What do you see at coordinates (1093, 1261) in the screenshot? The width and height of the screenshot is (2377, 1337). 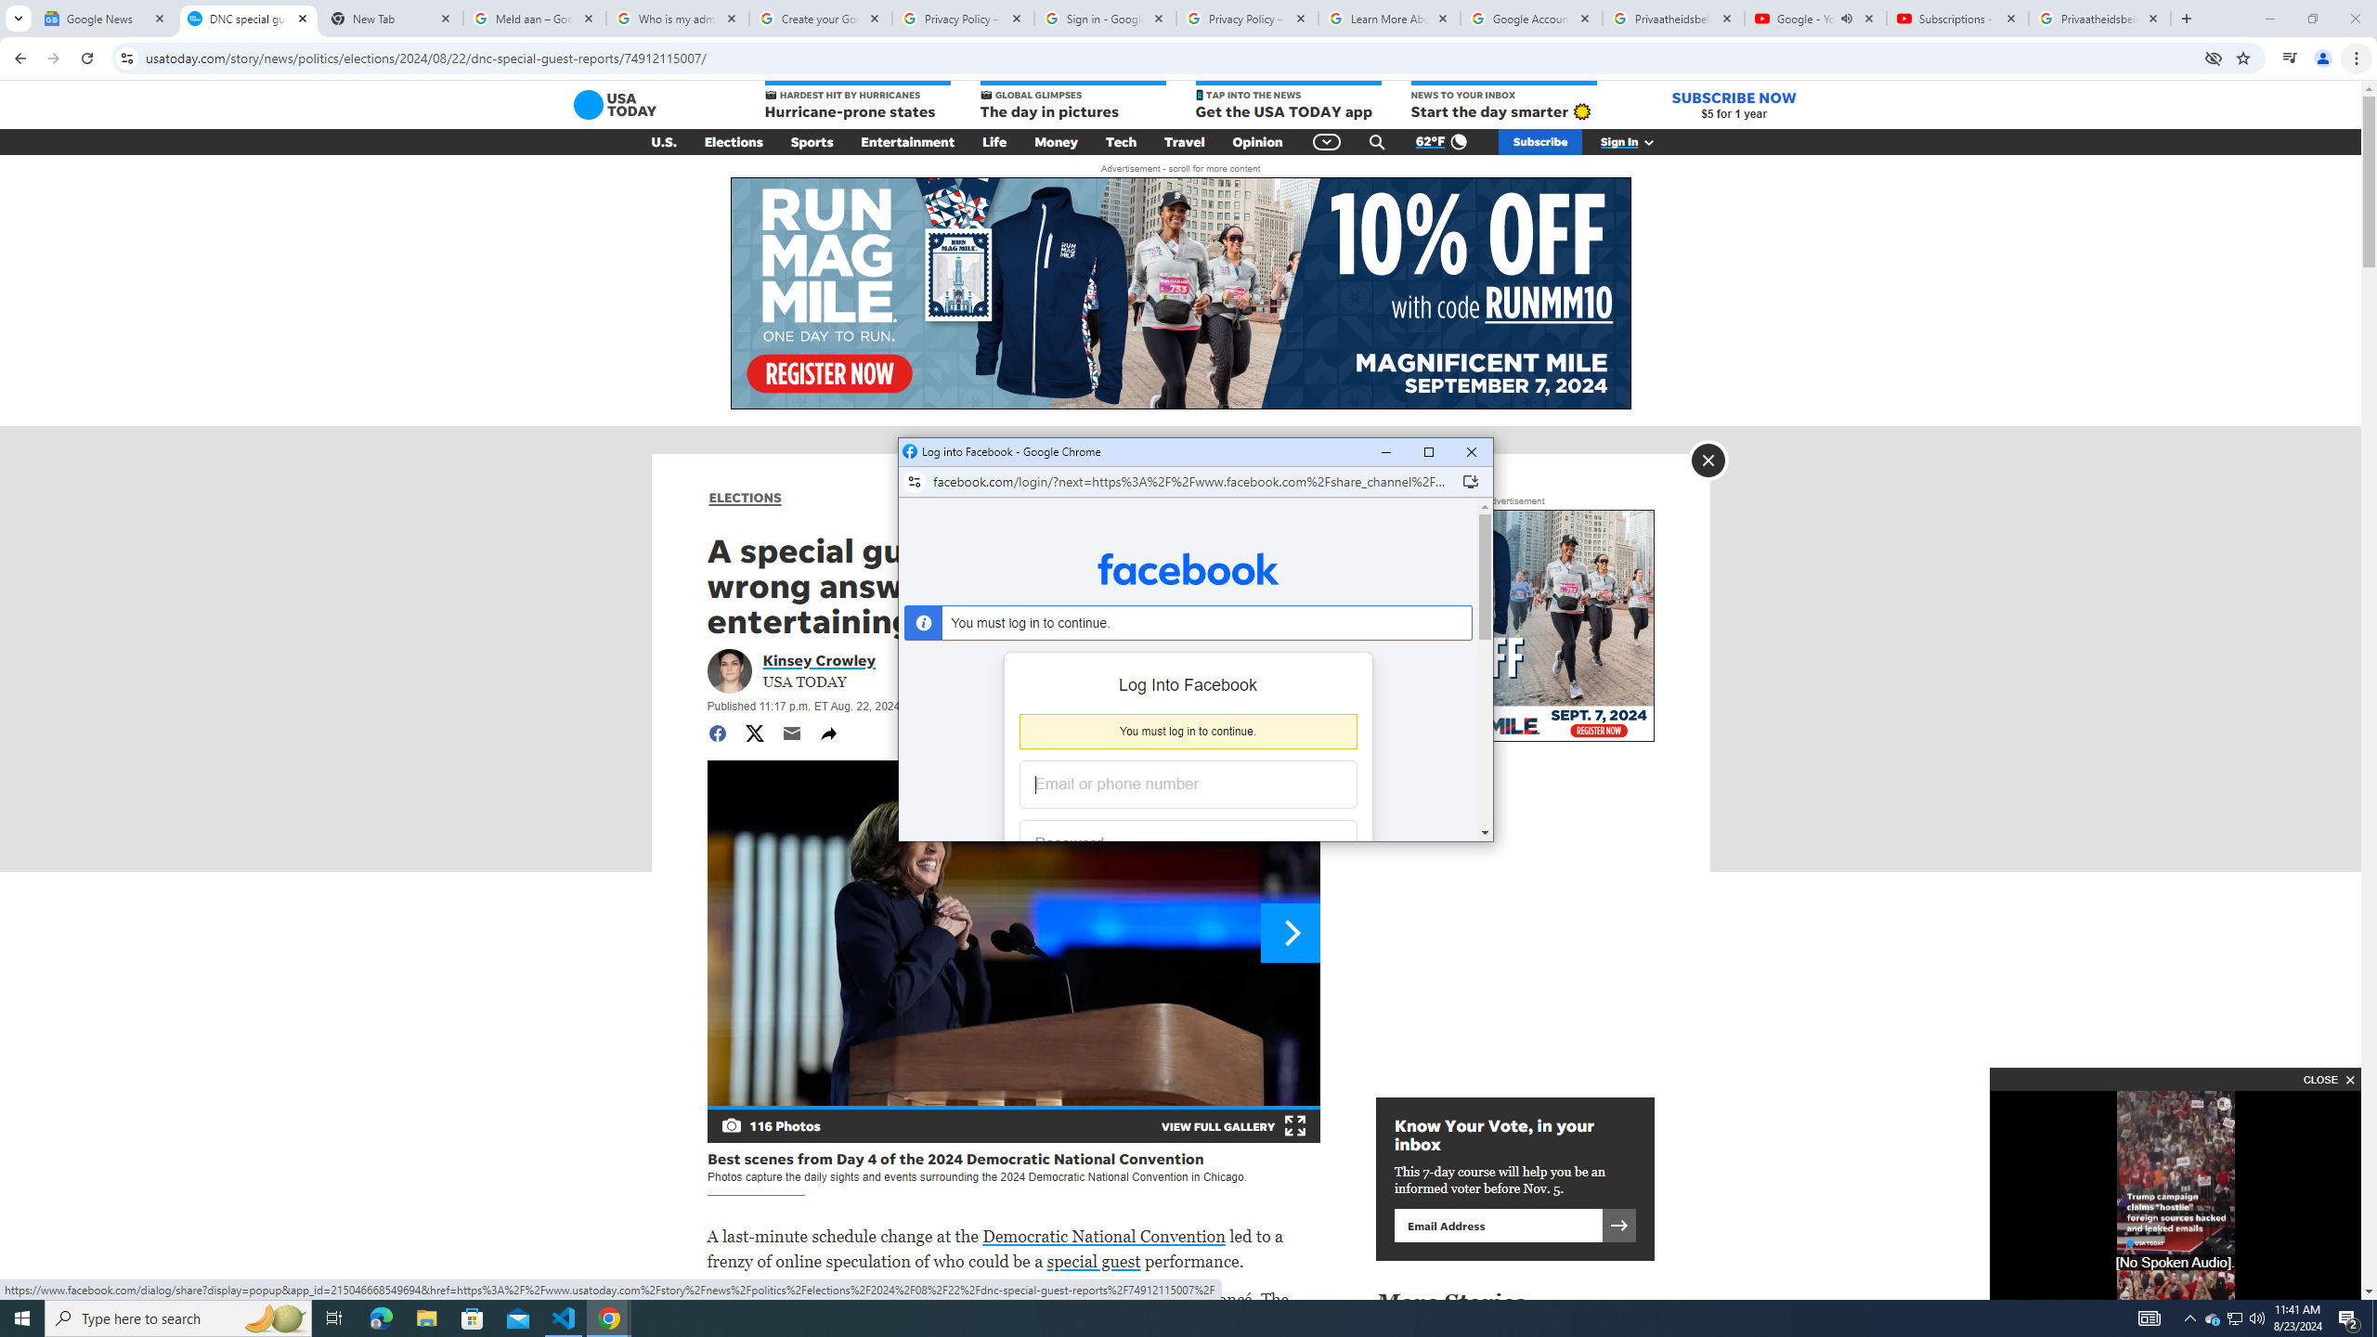 I see `special guest` at bounding box center [1093, 1261].